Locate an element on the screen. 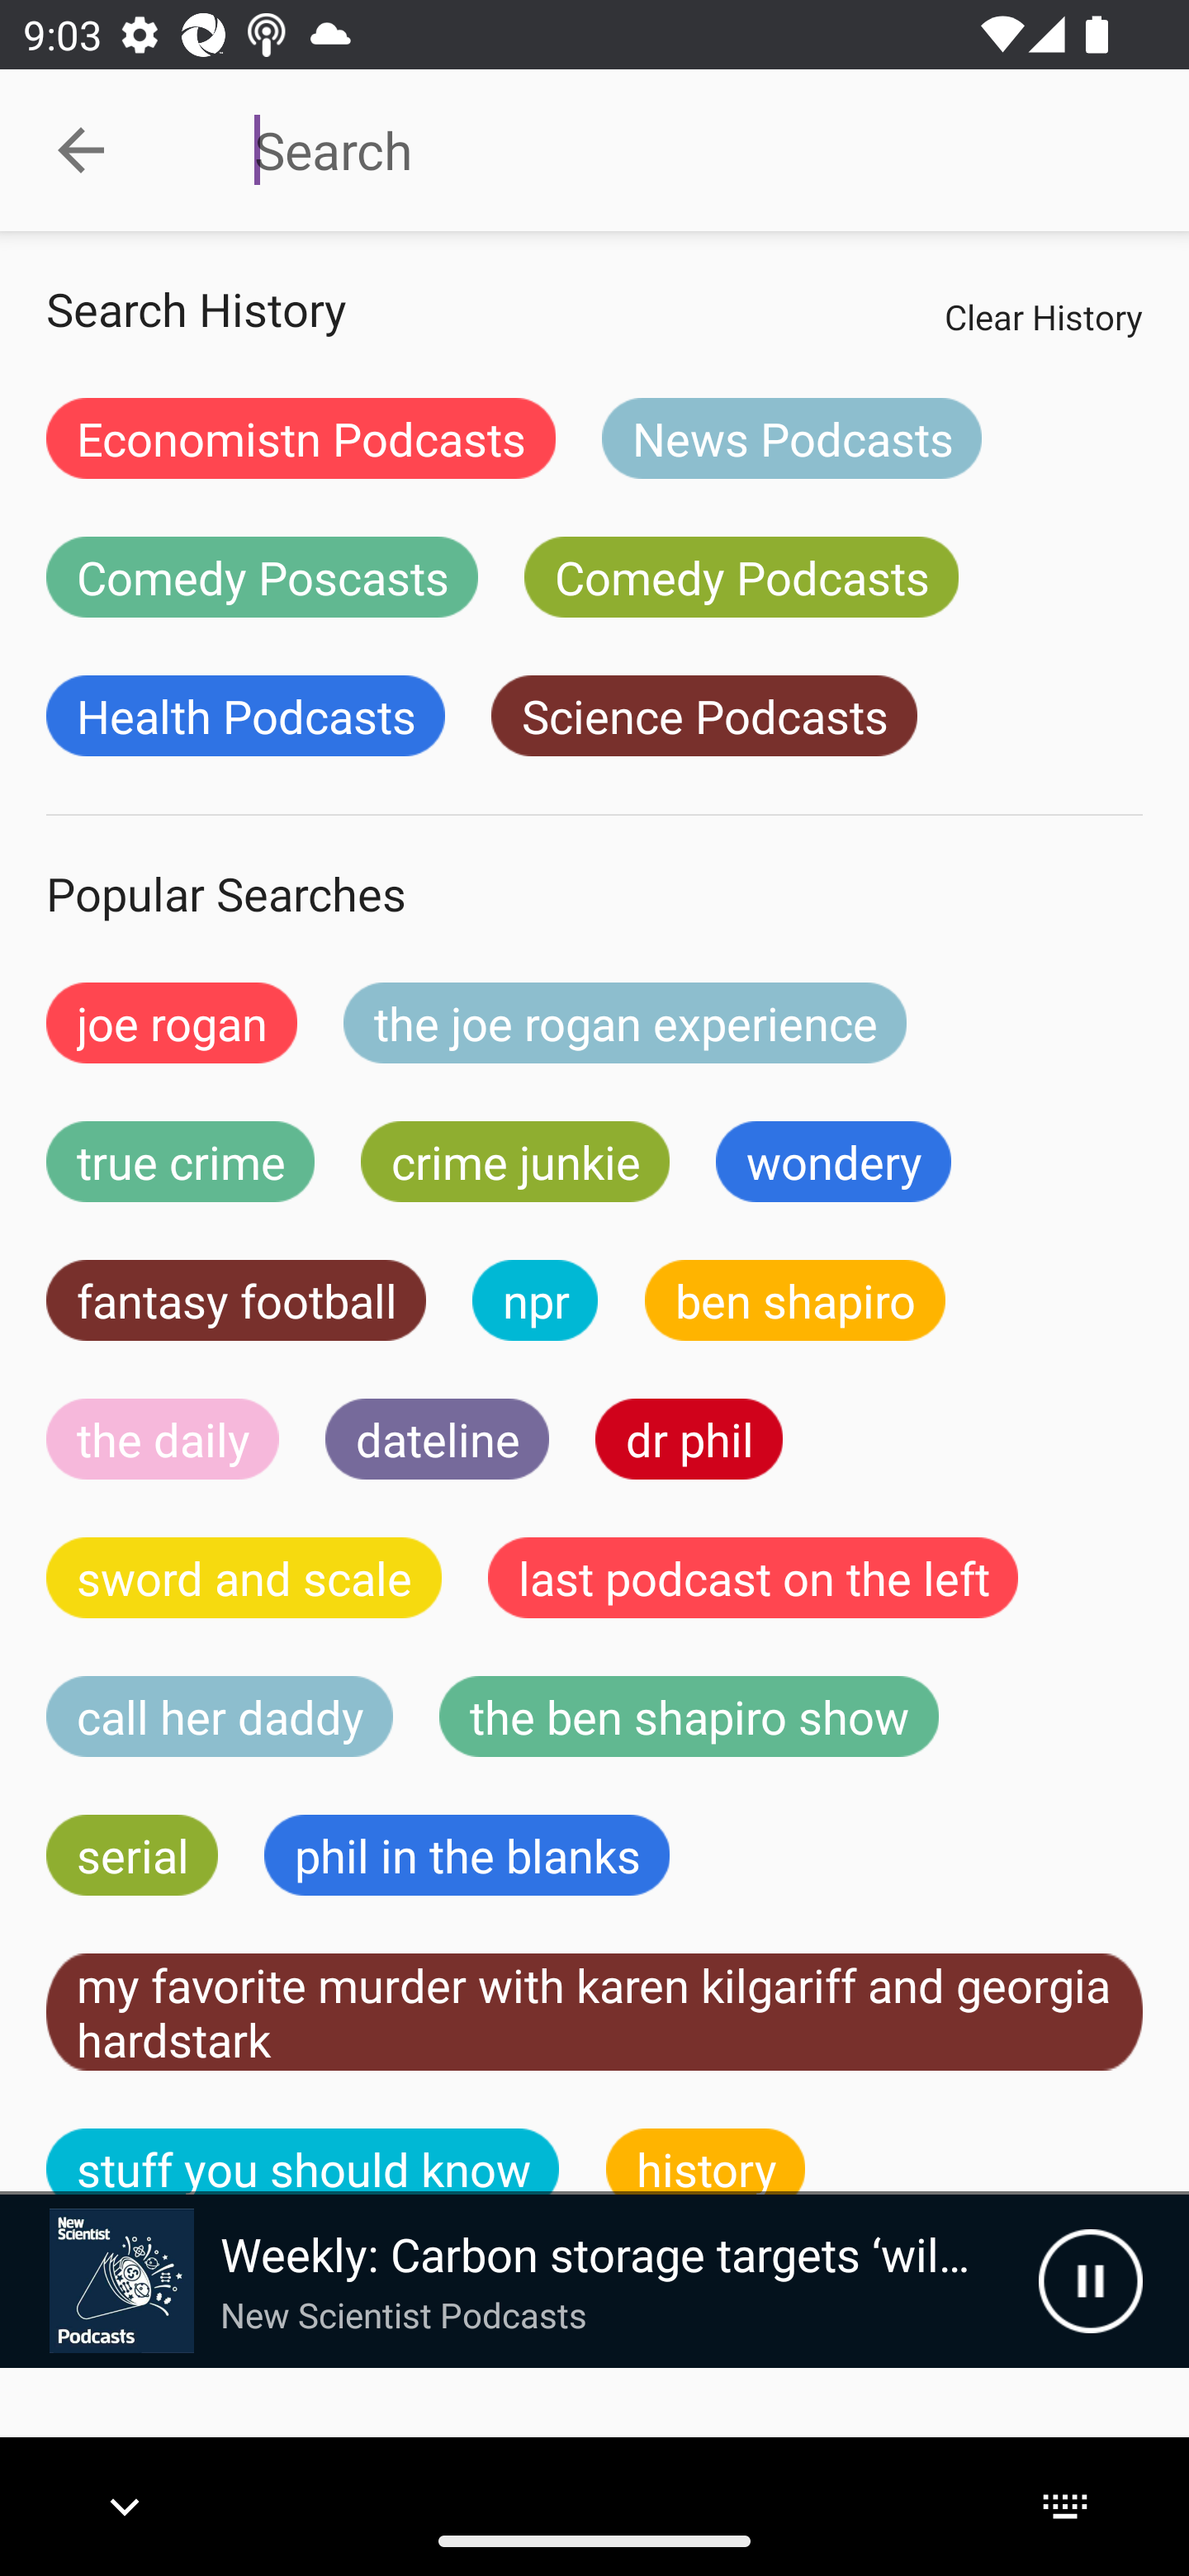  true crime is located at coordinates (180, 1162).